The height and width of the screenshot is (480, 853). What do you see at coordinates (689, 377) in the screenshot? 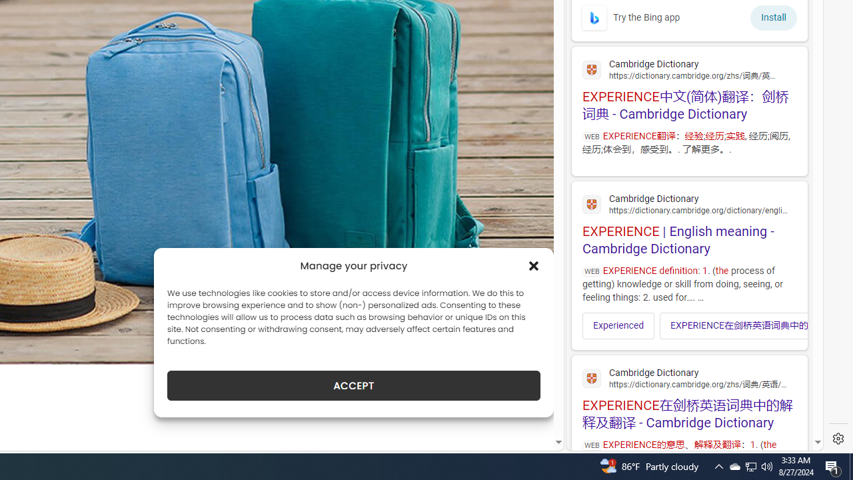
I see `Cambridge Dictionary` at bounding box center [689, 377].